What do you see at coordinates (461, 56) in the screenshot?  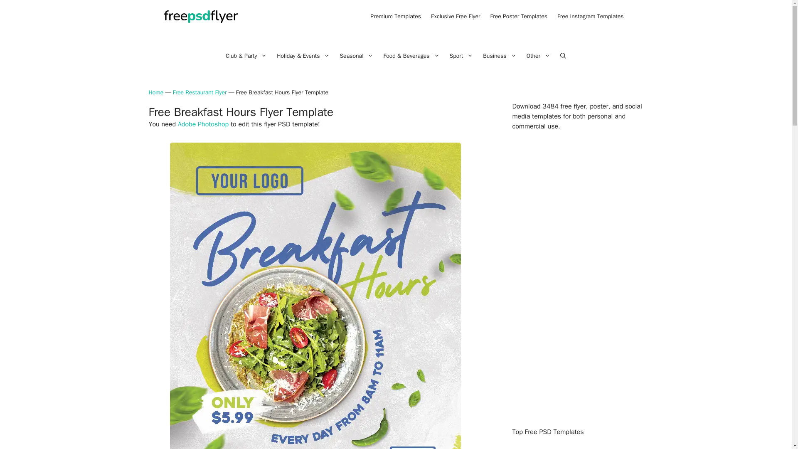 I see `Free Sports Flyer PSD Templates` at bounding box center [461, 56].